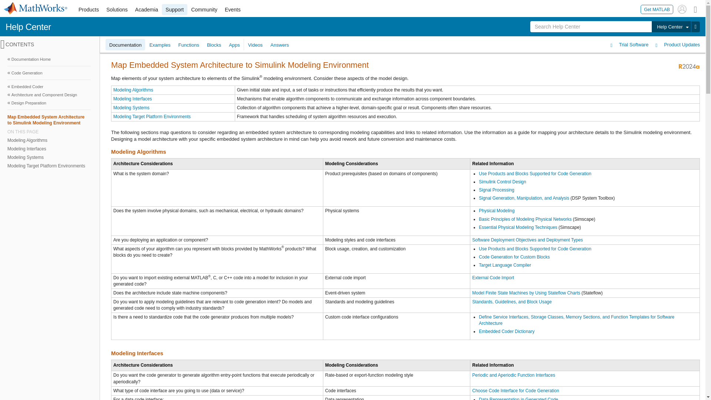 Image resolution: width=711 pixels, height=400 pixels. I want to click on Products, so click(88, 10).